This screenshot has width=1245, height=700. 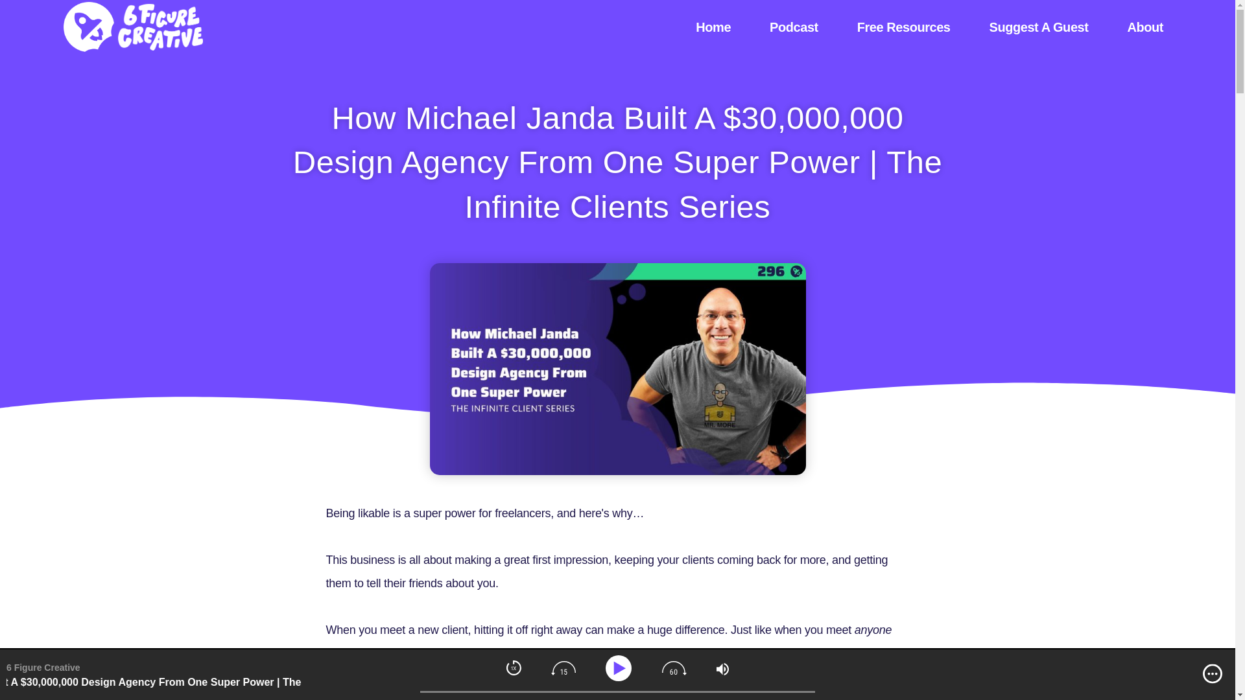 I want to click on Suggest A Guest, so click(x=1039, y=27).